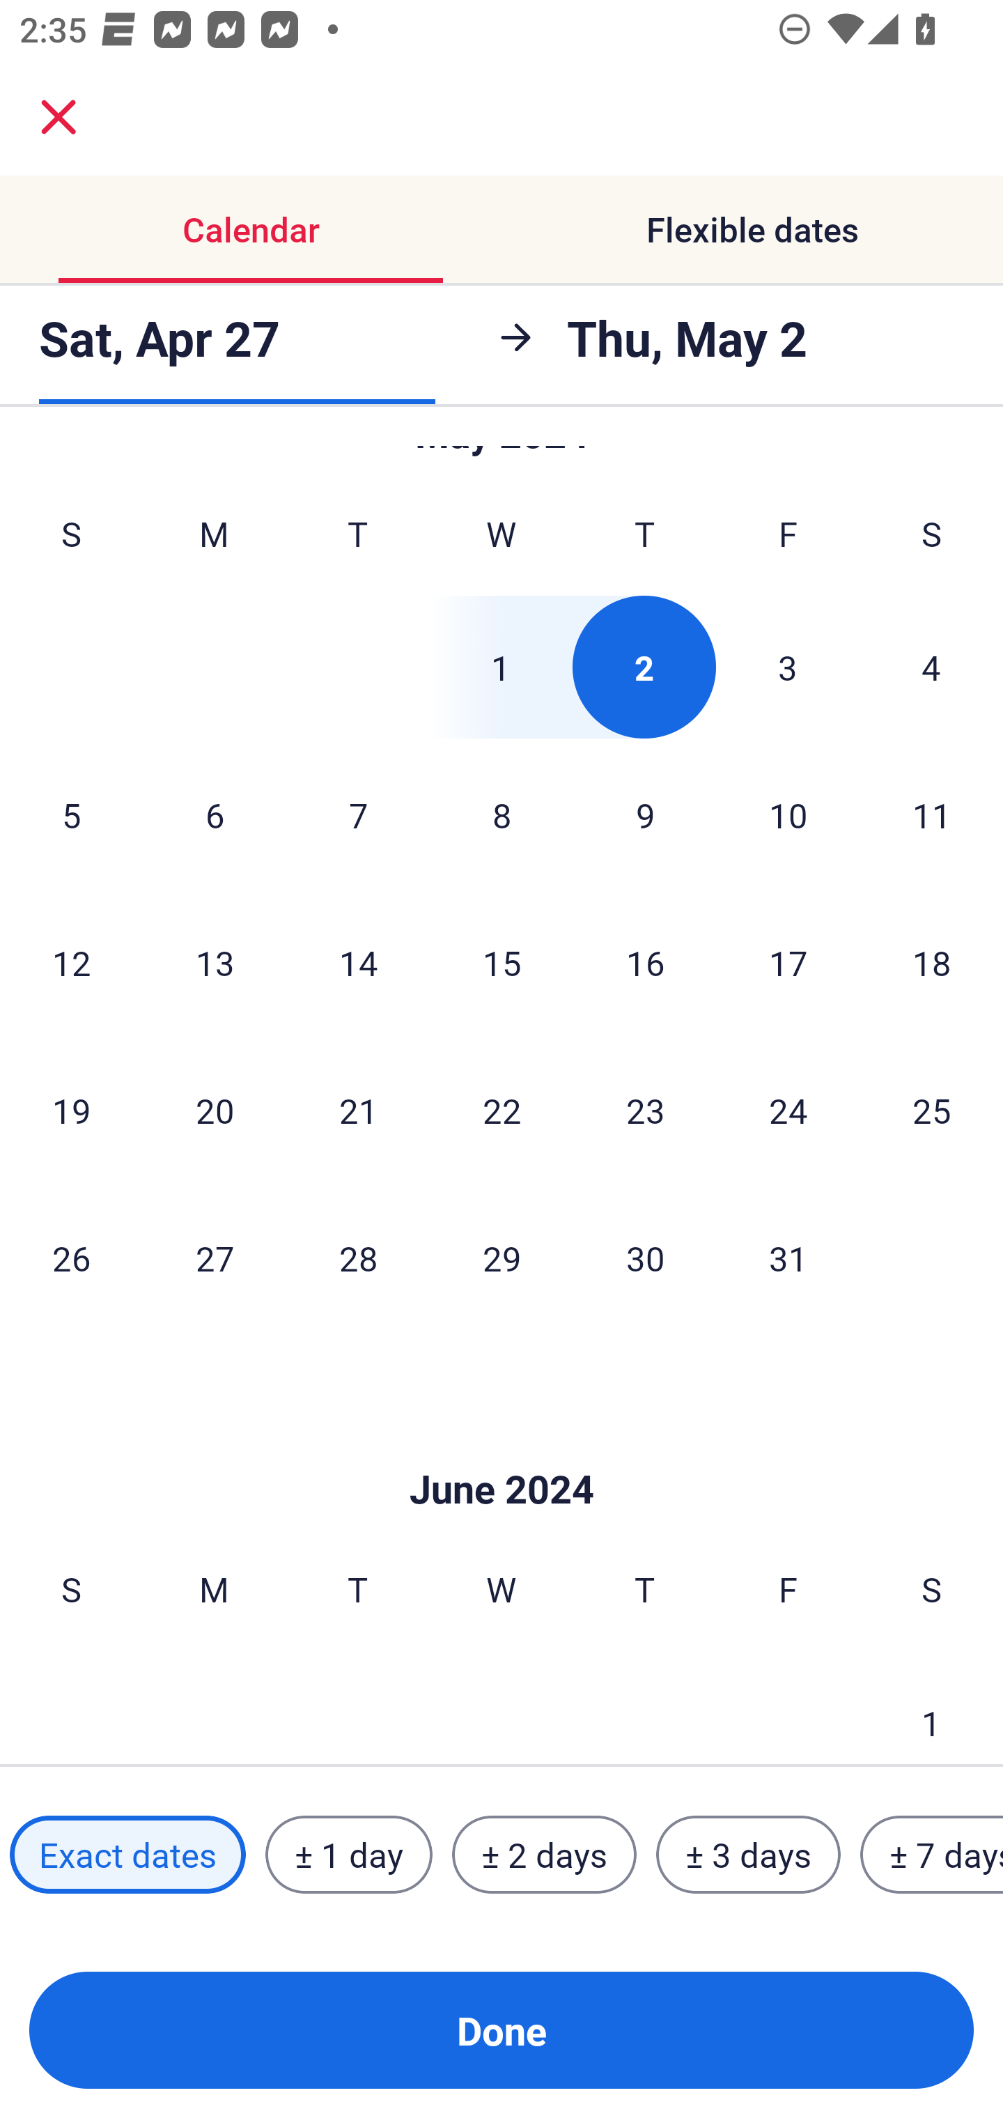 This screenshot has width=1003, height=2118. I want to click on ± 7 days, so click(932, 1854).